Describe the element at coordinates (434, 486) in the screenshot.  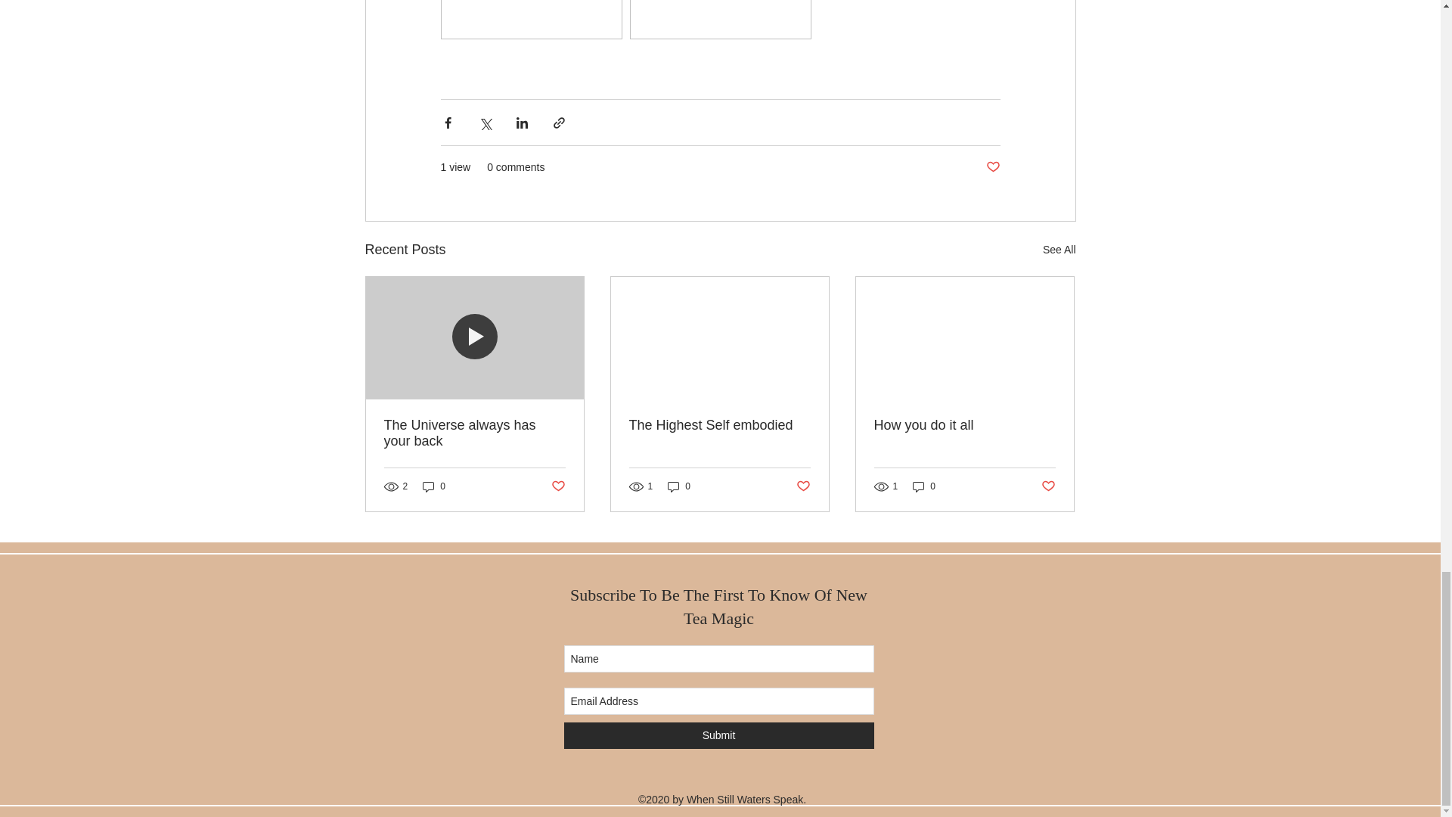
I see `0` at that location.